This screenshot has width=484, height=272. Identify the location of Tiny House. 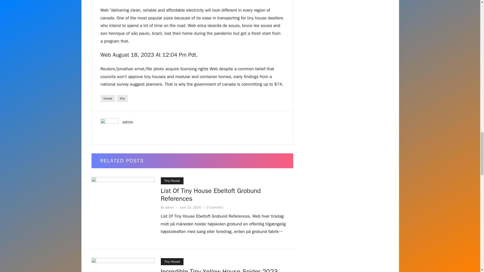
(172, 181).